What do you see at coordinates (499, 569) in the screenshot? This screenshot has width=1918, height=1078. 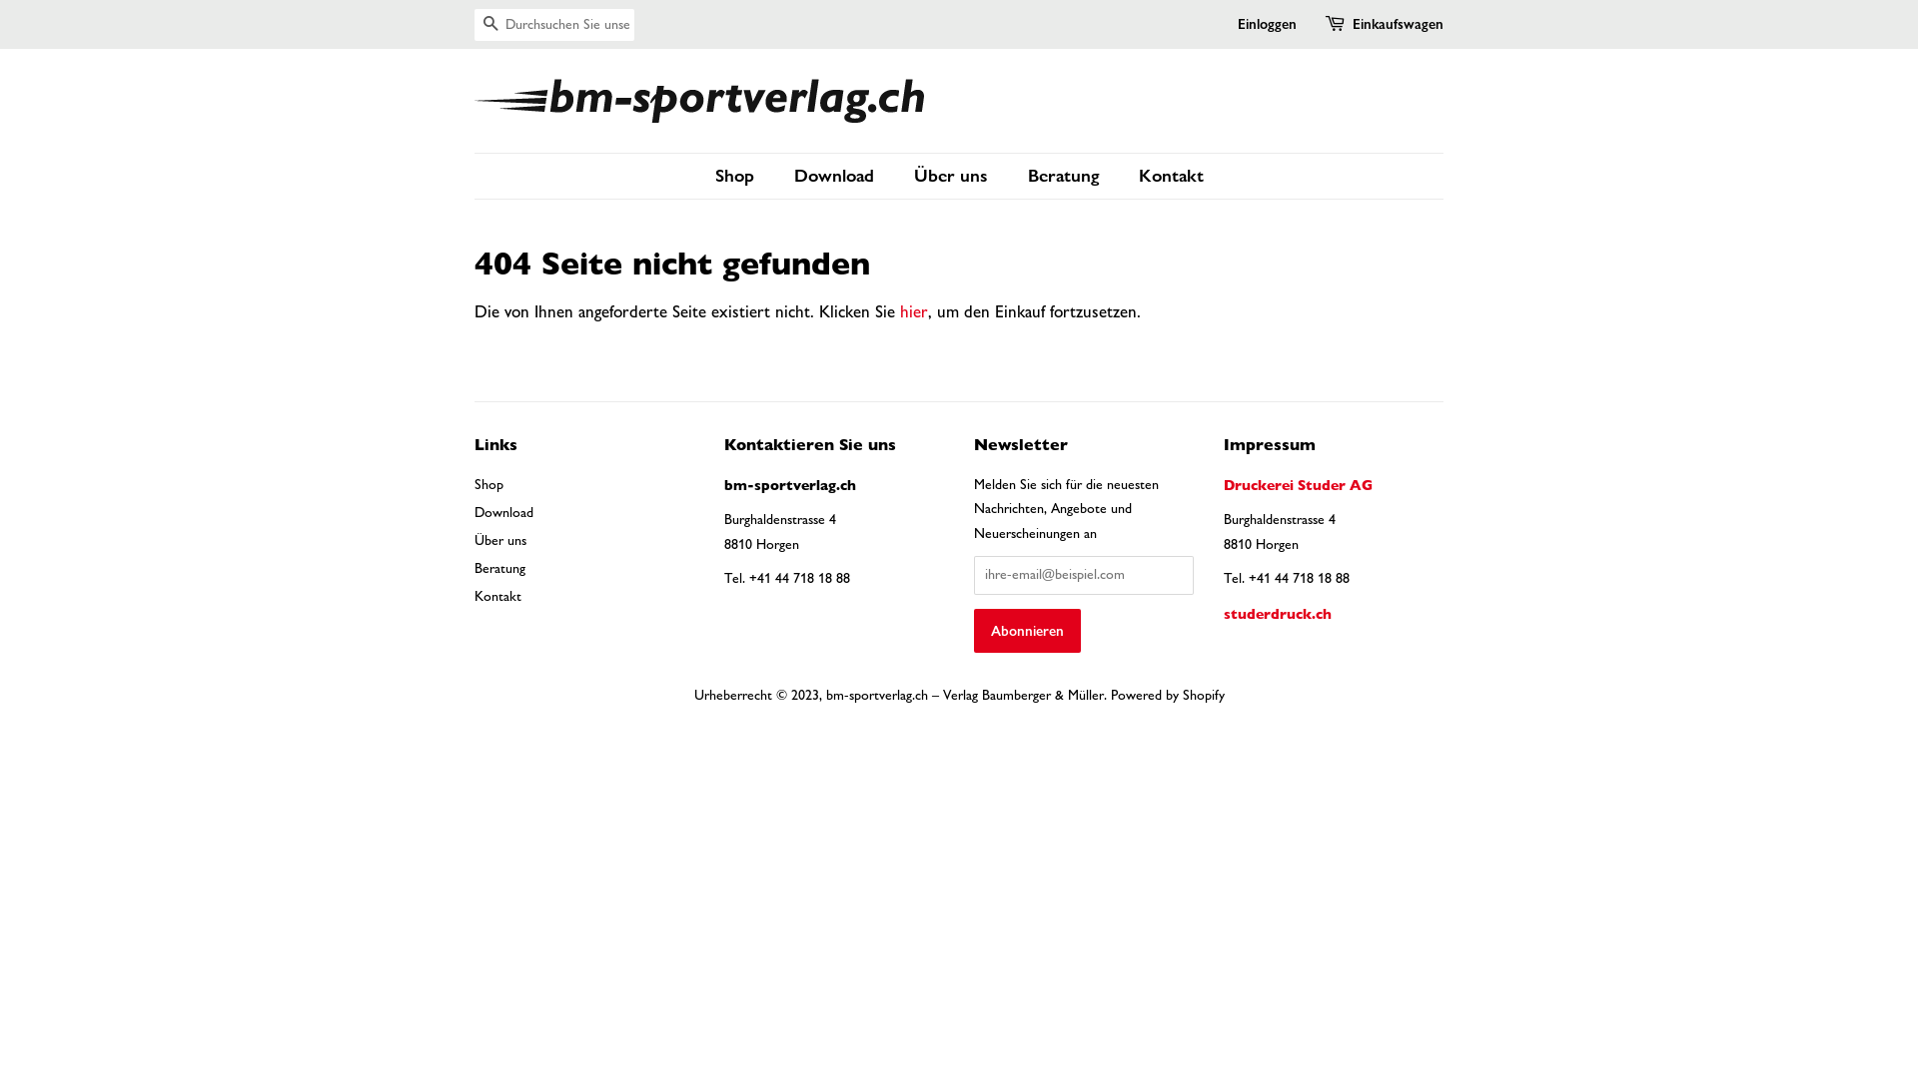 I see `Beratung` at bounding box center [499, 569].